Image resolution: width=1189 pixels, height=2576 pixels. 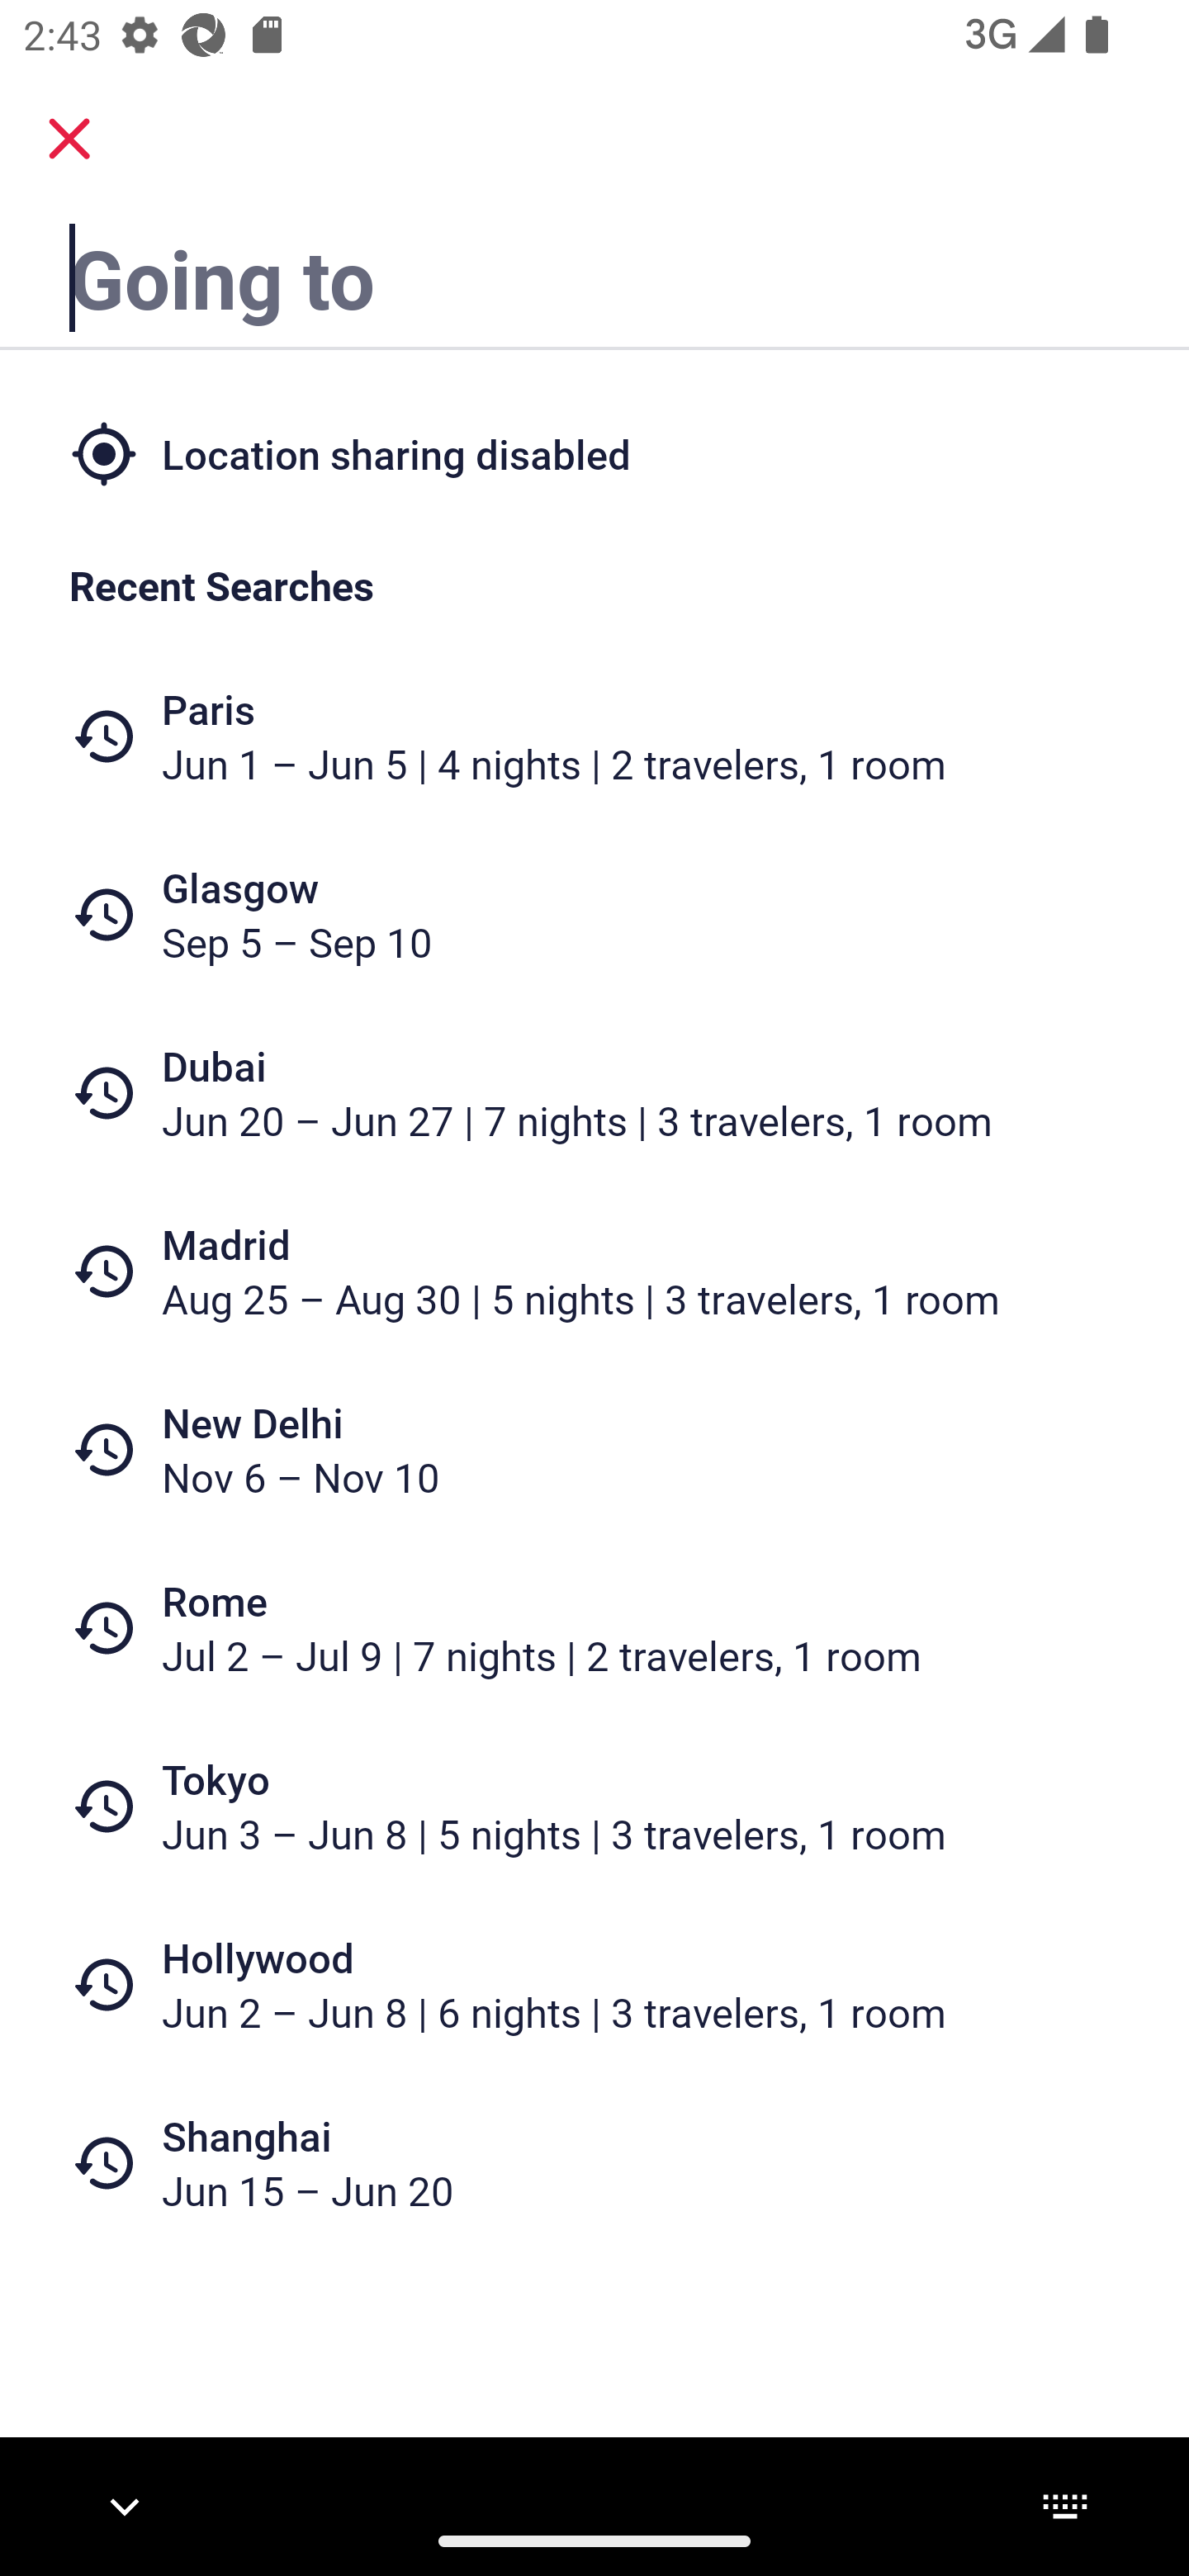 What do you see at coordinates (594, 1448) in the screenshot?
I see `New Delhi Nov 6 – Nov 10` at bounding box center [594, 1448].